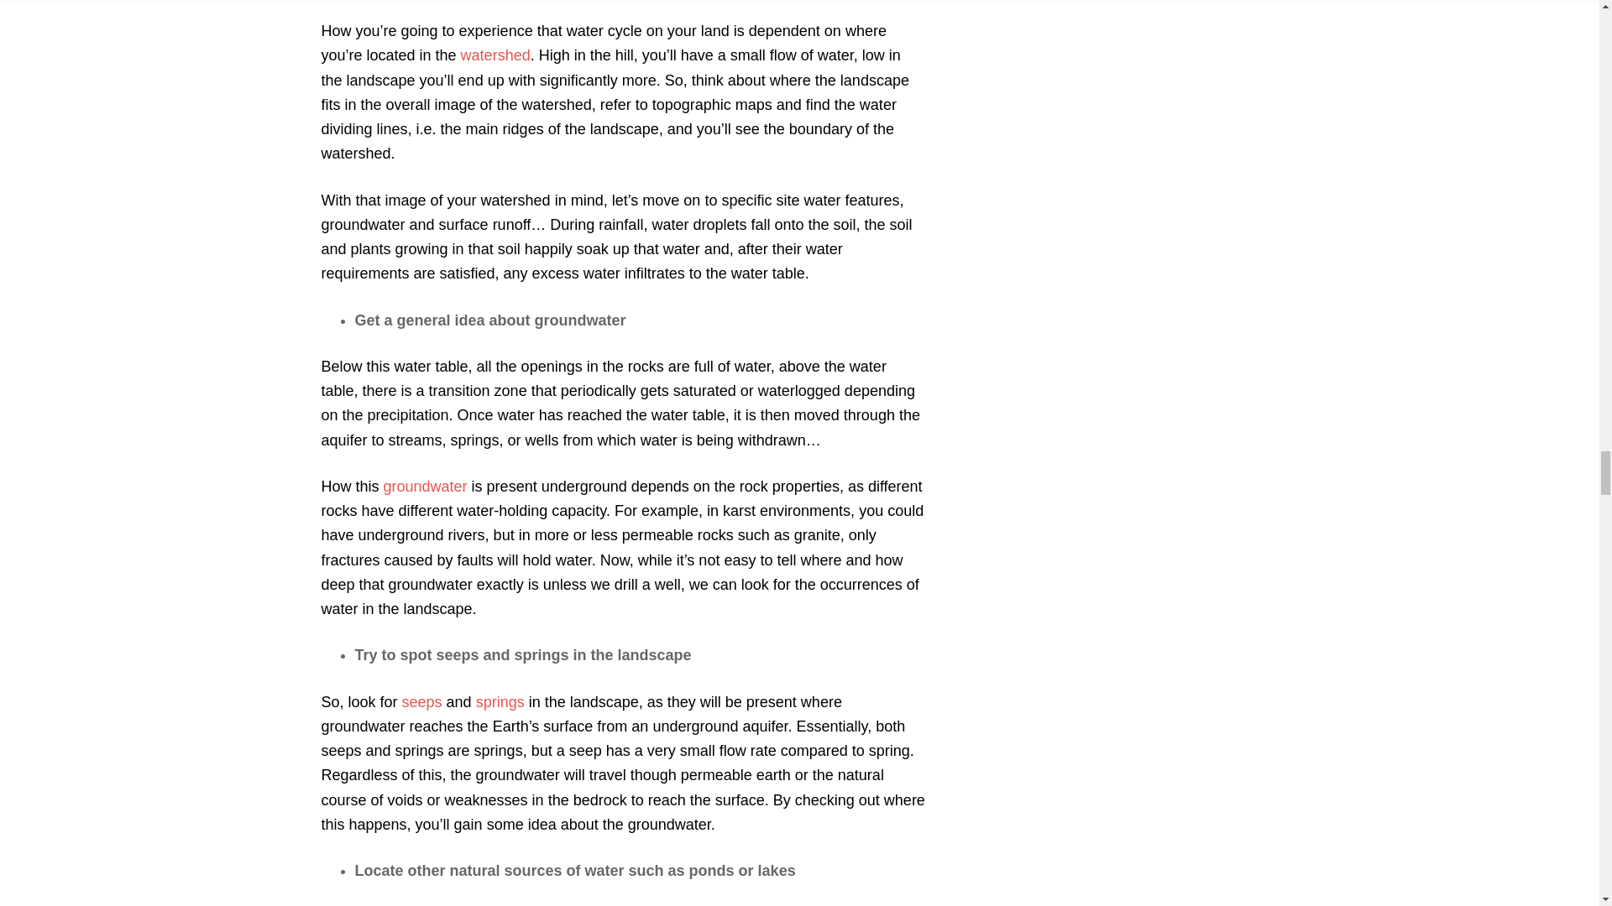 The height and width of the screenshot is (906, 1612). Describe the element at coordinates (495, 55) in the screenshot. I see `watershed` at that location.